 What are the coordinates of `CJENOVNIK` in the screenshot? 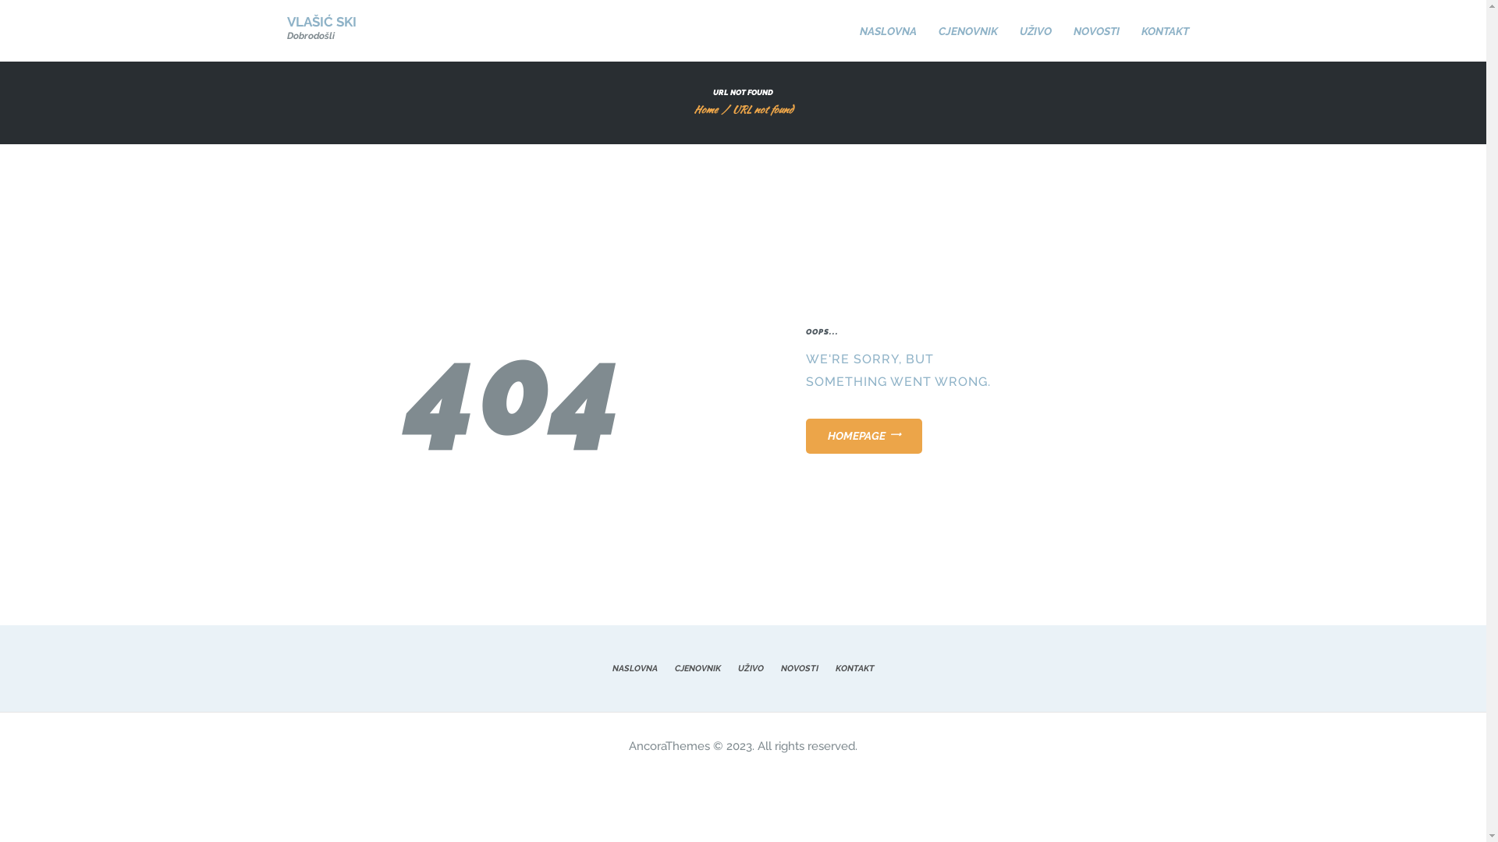 It's located at (698, 669).